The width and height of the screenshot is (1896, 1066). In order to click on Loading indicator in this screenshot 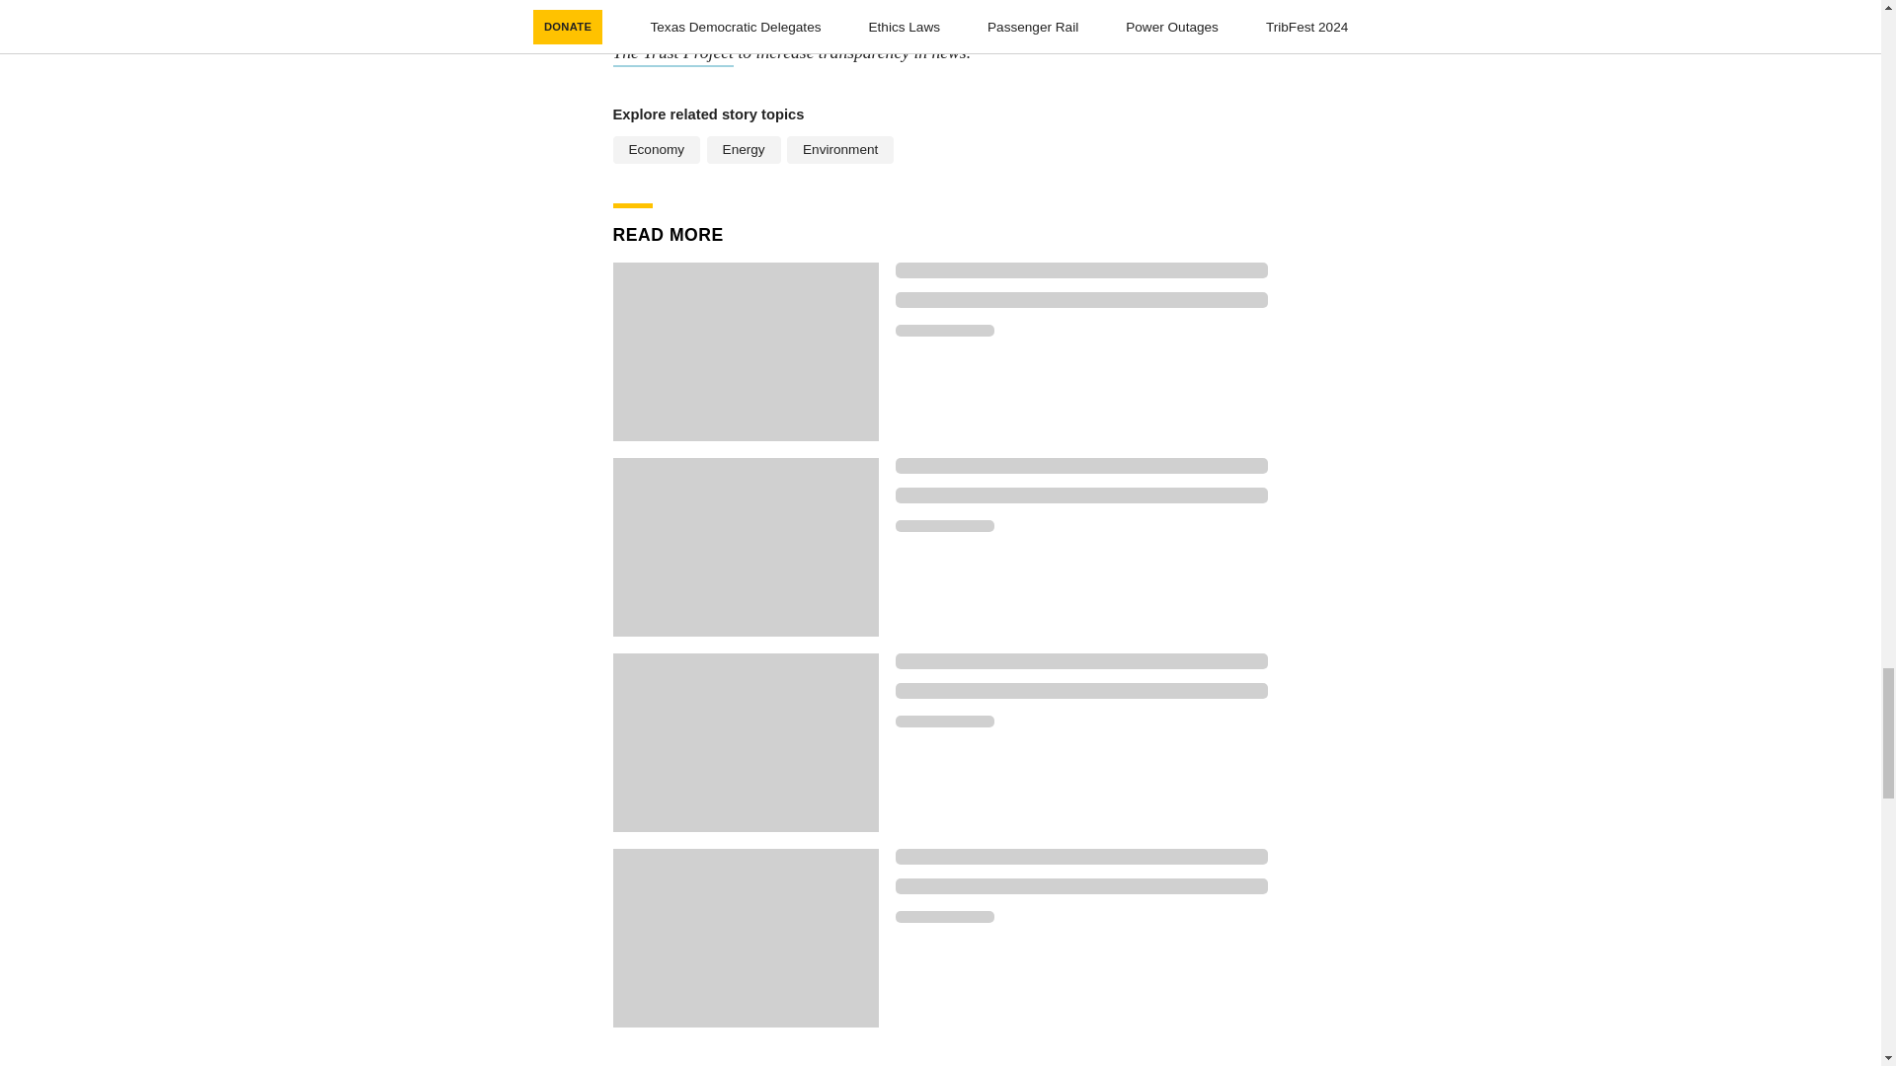, I will do `click(1081, 691)`.